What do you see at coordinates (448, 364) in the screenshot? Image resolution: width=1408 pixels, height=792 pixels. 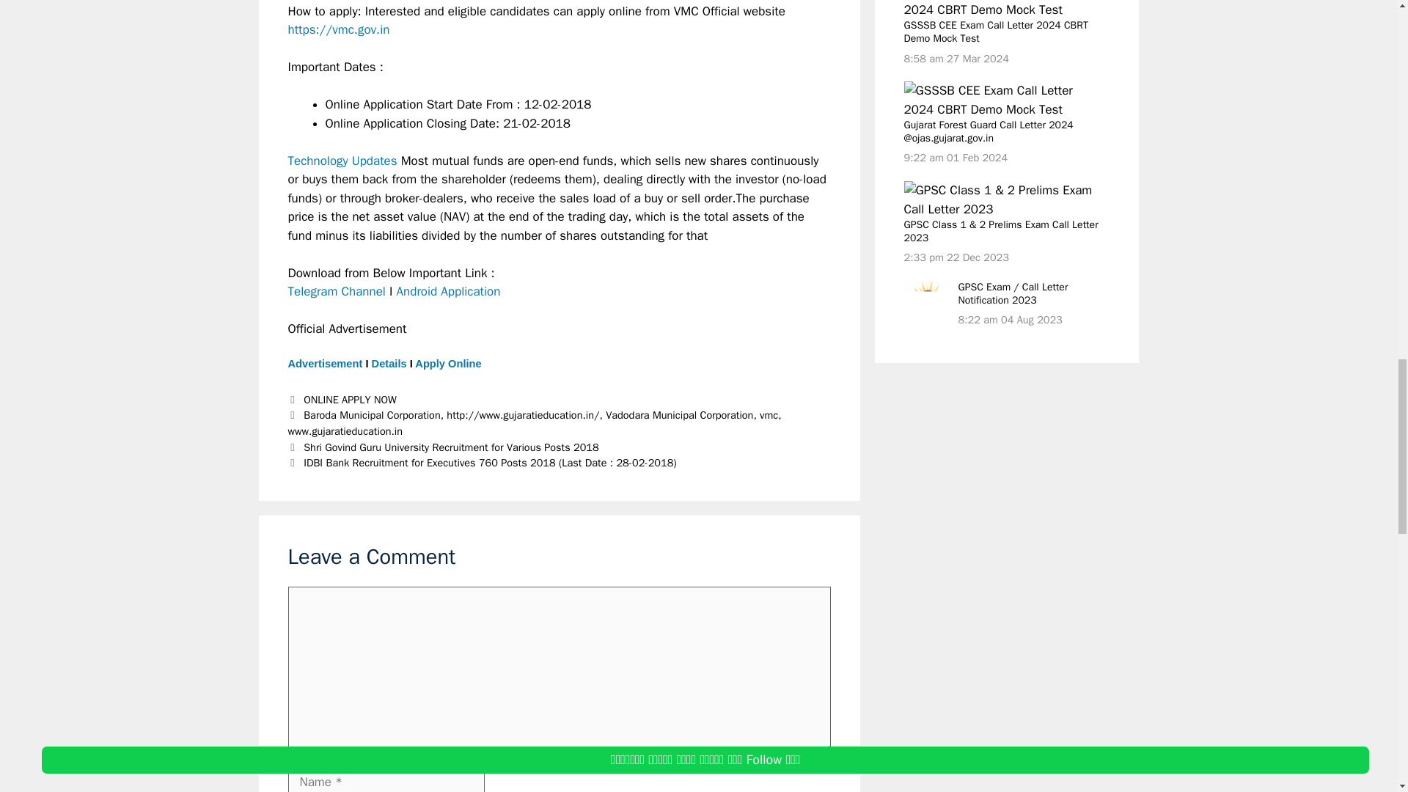 I see `Apply Online` at bounding box center [448, 364].